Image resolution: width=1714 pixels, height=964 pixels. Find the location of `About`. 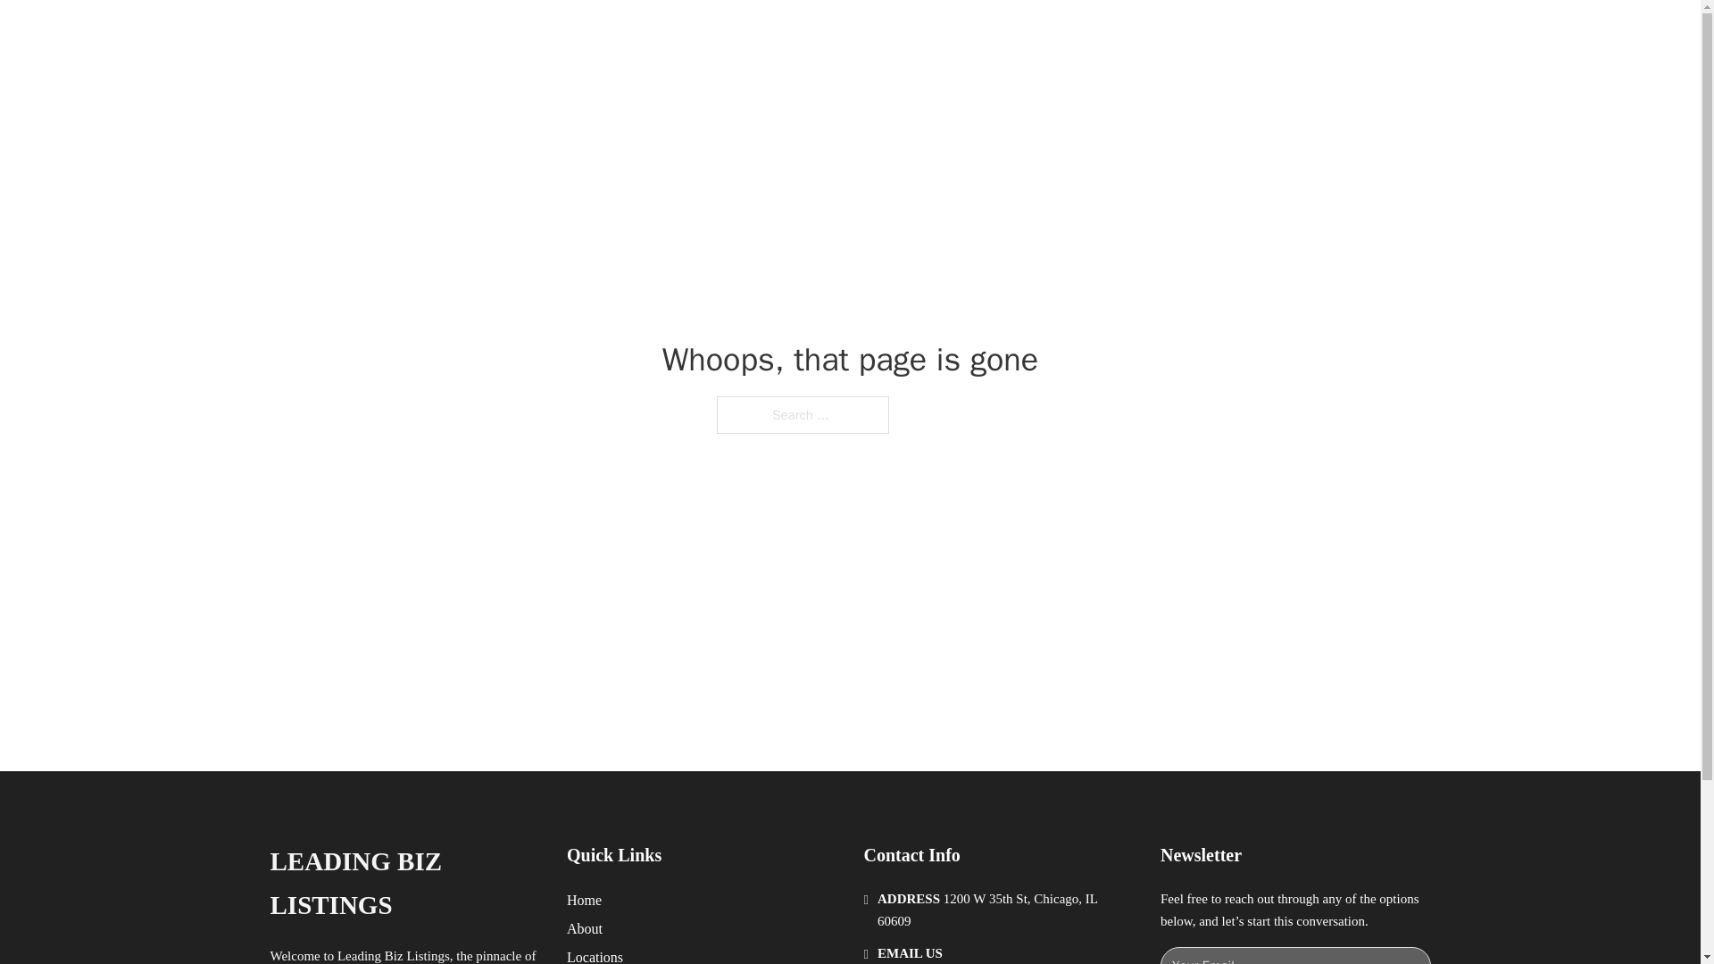

About is located at coordinates (585, 928).